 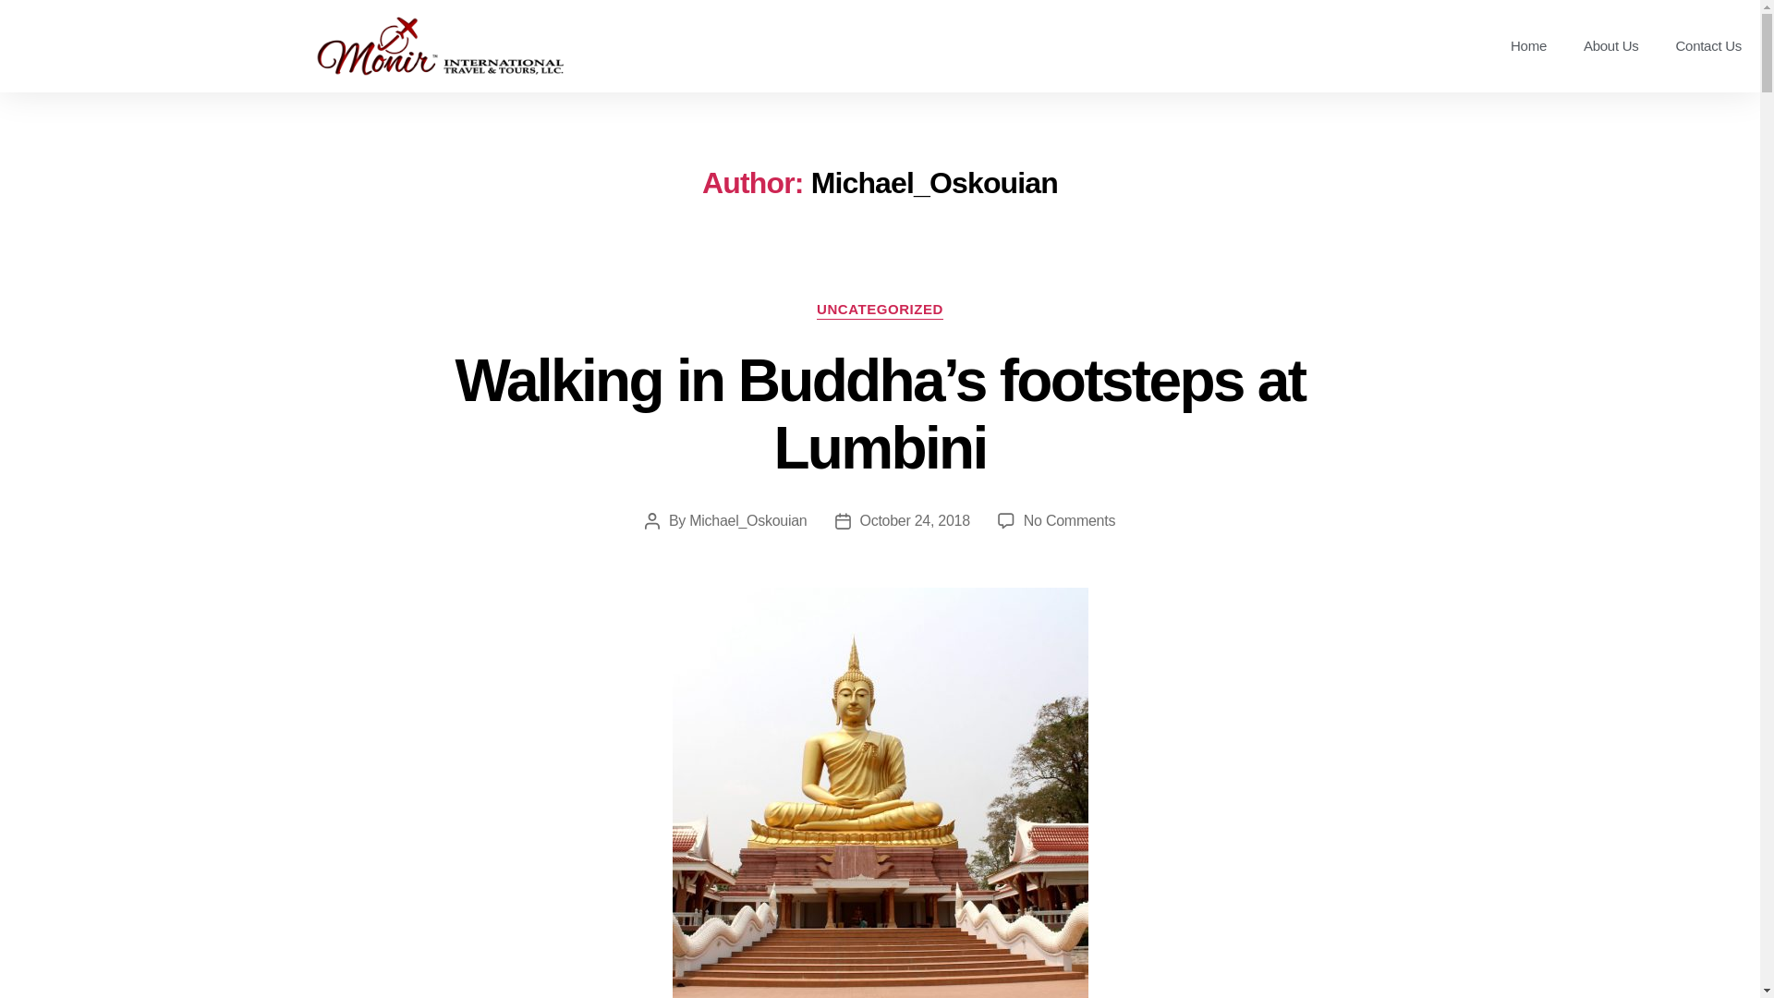 What do you see at coordinates (1069, 521) in the screenshot?
I see `No Comments` at bounding box center [1069, 521].